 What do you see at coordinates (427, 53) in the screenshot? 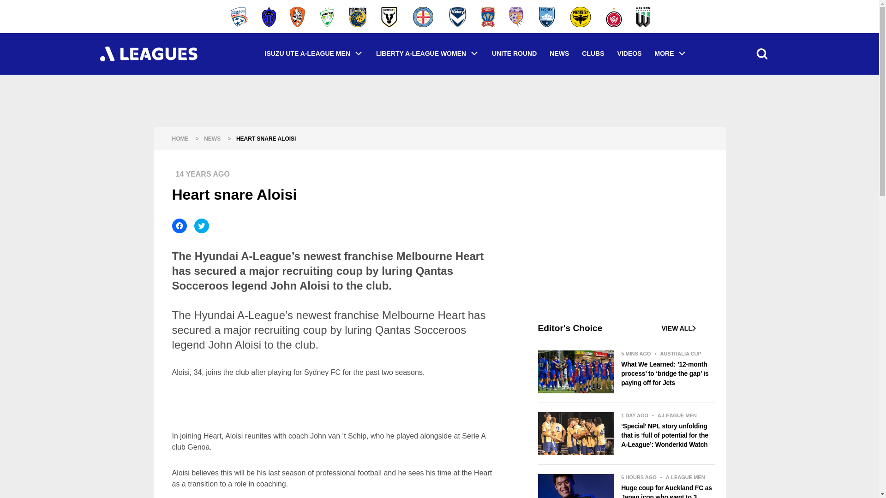
I see `LIBERTY A-LEAGUE WOMEN` at bounding box center [427, 53].